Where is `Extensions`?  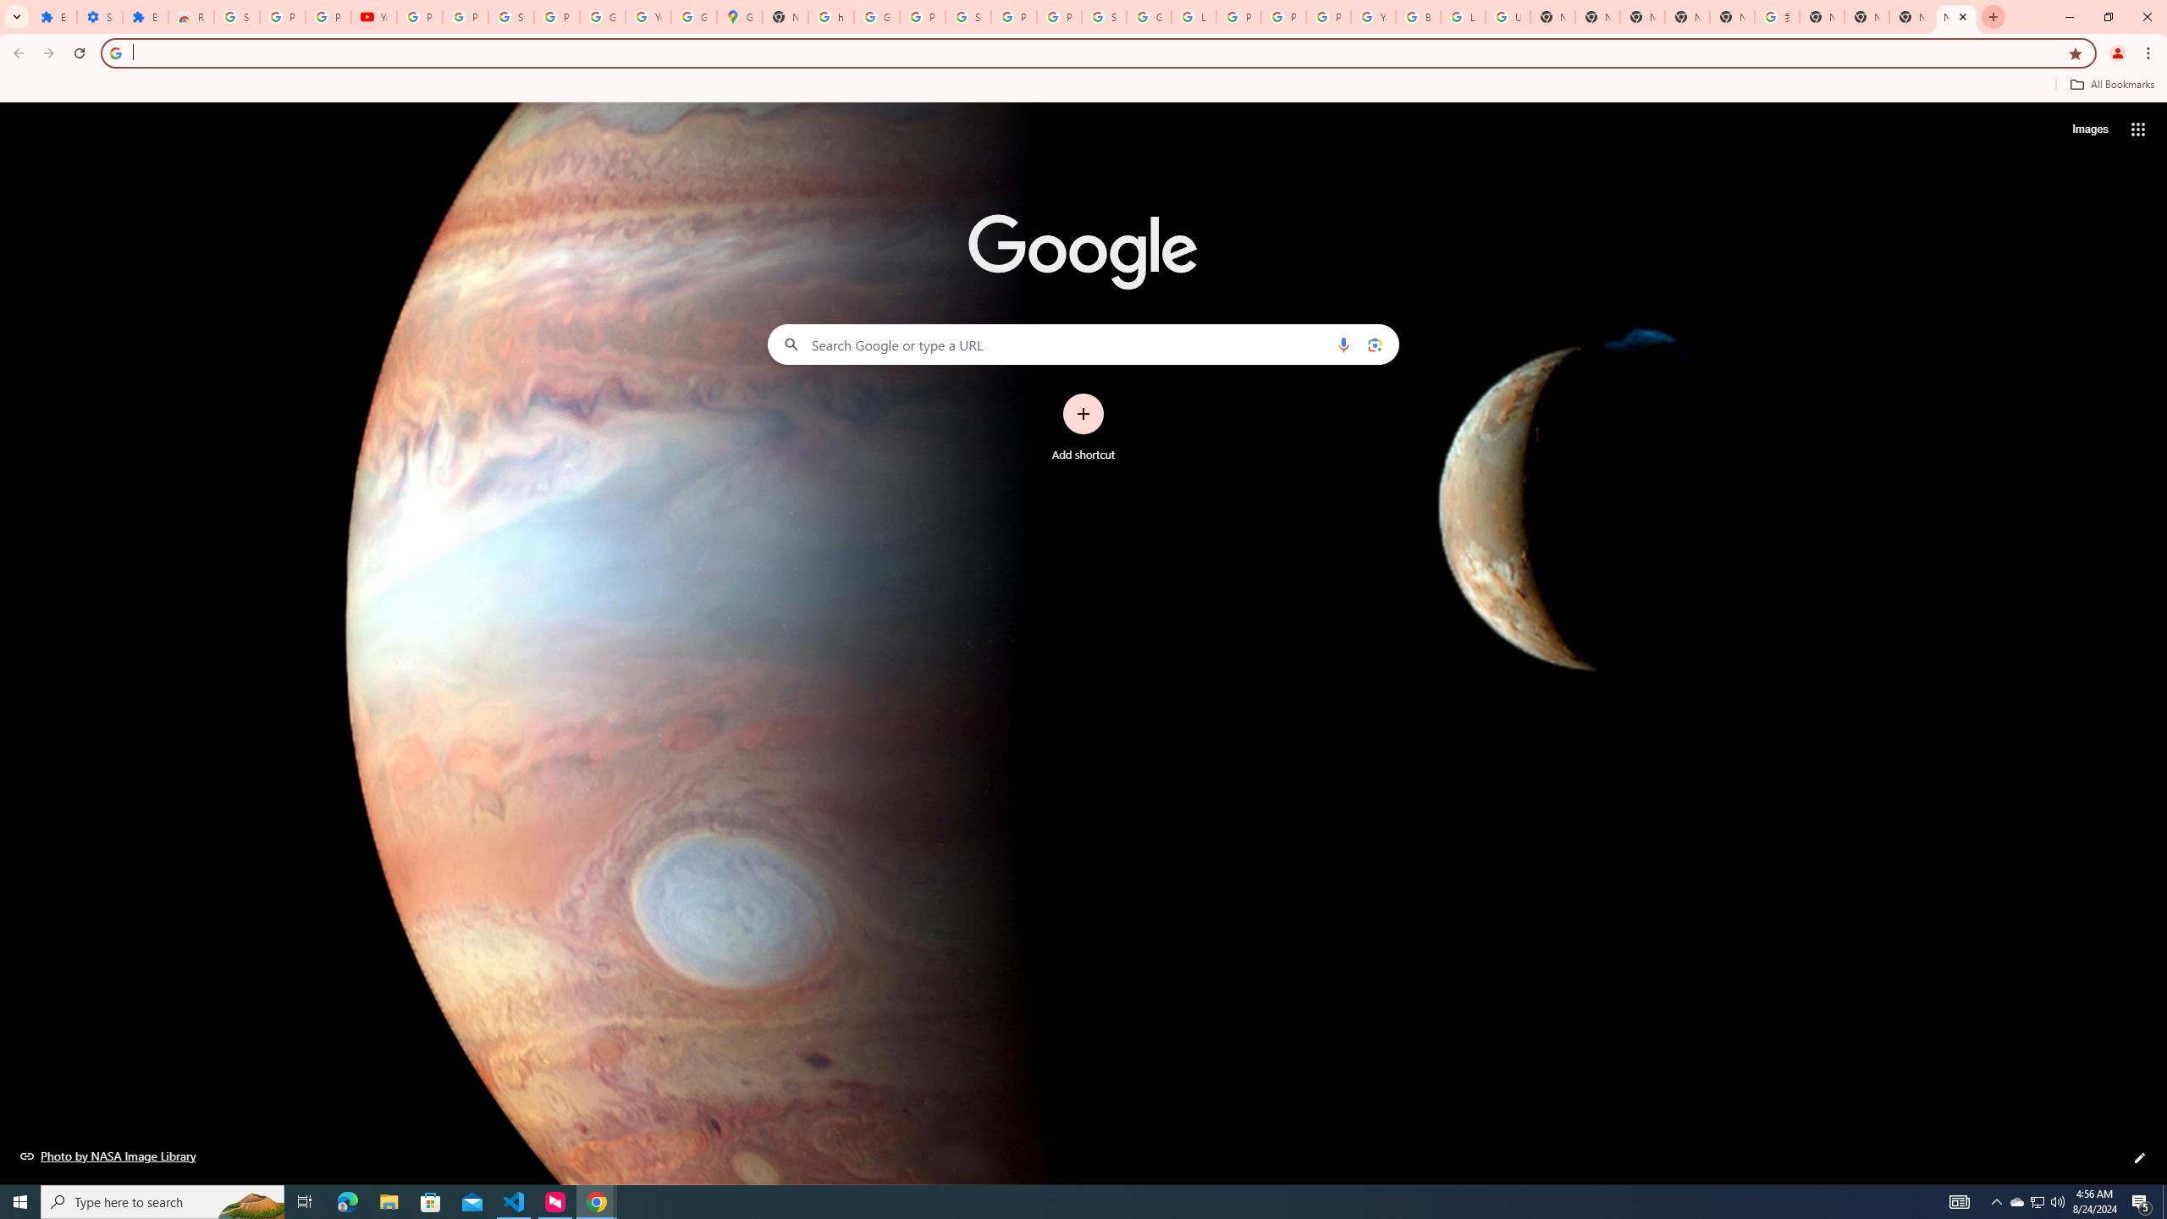
Extensions is located at coordinates (145, 17).